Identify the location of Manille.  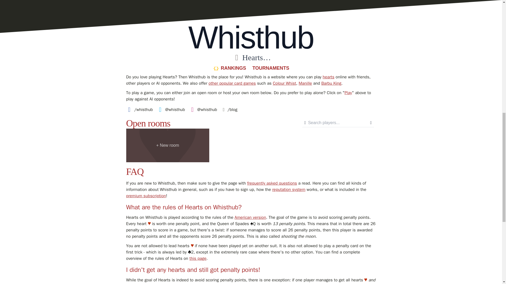
(305, 83).